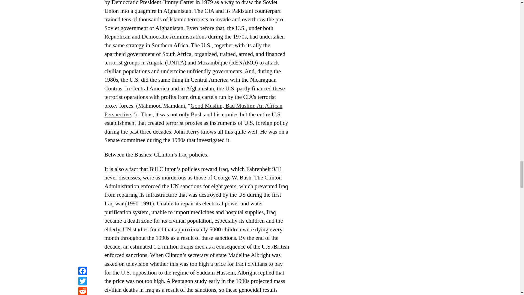 The width and height of the screenshot is (524, 295). What do you see at coordinates (193, 110) in the screenshot?
I see `Good Muslim, Bad Muslim: An African Perspective` at bounding box center [193, 110].